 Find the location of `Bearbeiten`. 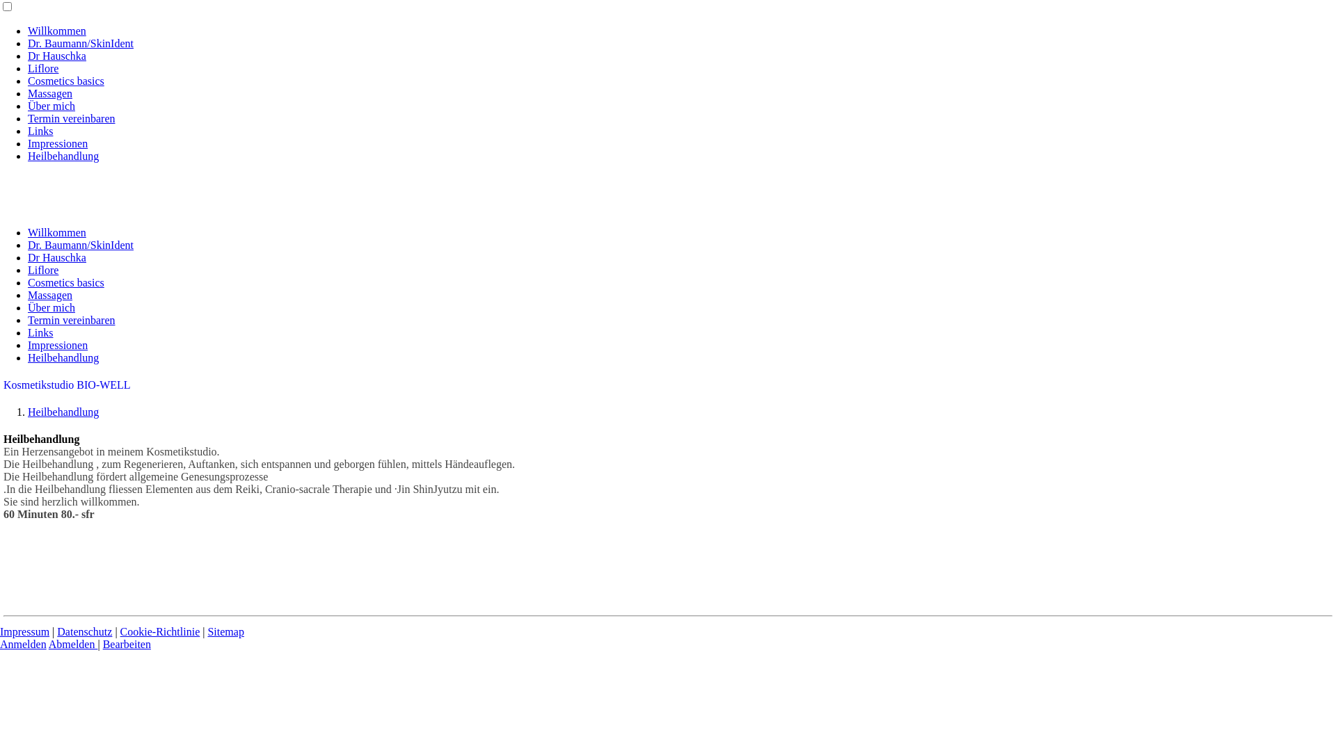

Bearbeiten is located at coordinates (127, 644).